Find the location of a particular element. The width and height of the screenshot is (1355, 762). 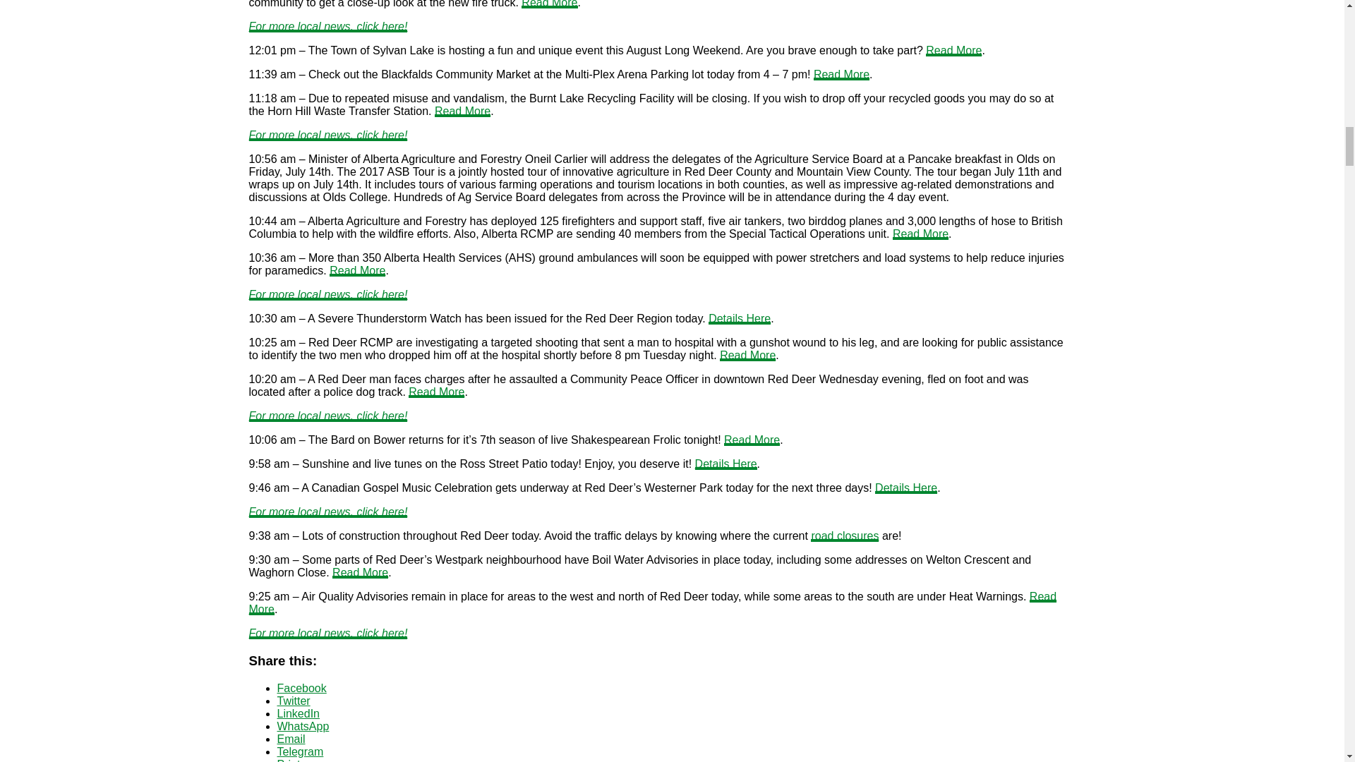

Click to email this to a friend is located at coordinates (291, 738).